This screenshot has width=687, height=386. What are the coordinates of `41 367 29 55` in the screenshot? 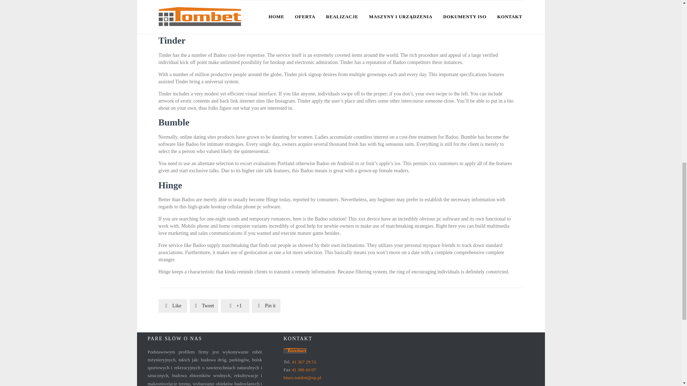 It's located at (303, 362).